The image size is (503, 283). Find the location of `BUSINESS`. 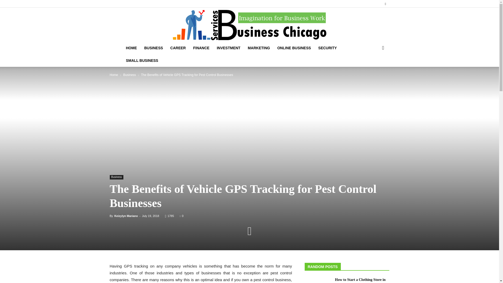

BUSINESS is located at coordinates (153, 48).